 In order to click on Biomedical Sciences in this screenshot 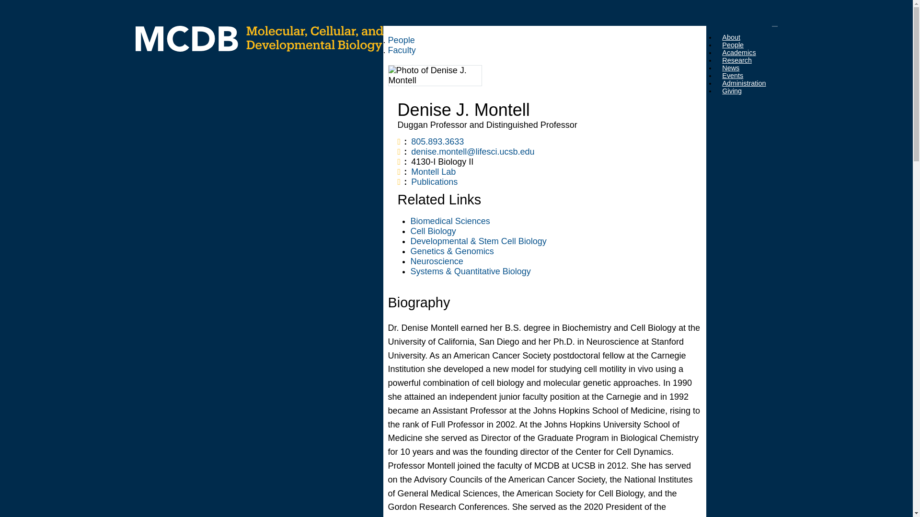, I will do `click(450, 221)`.